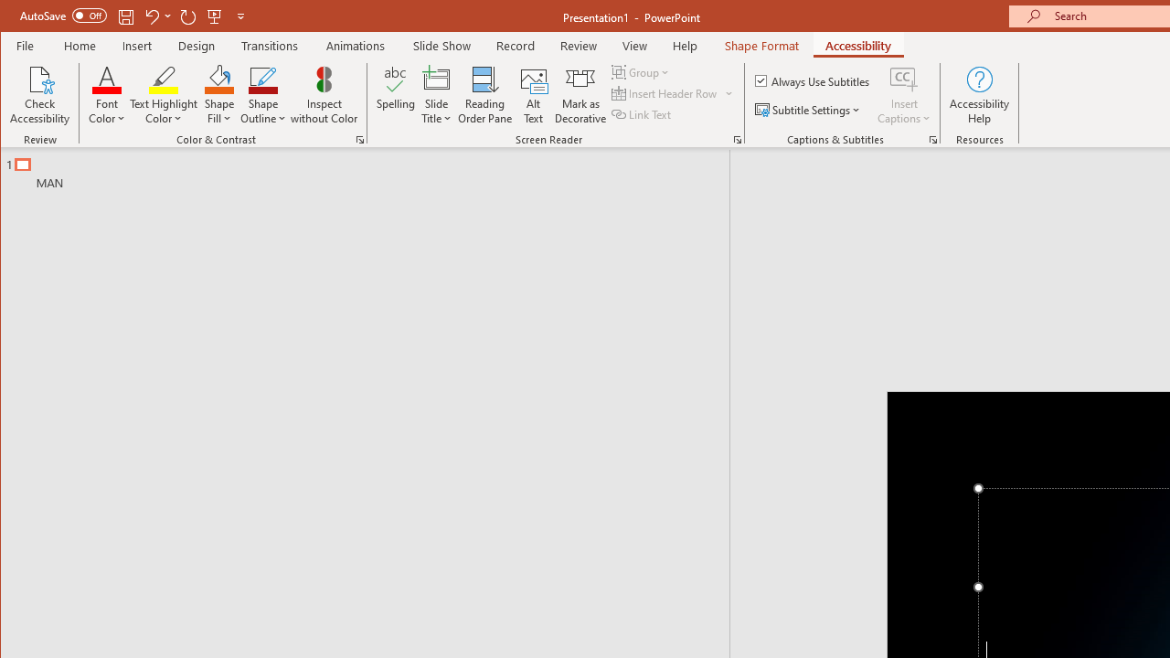  What do you see at coordinates (810, 110) in the screenshot?
I see `Subtitle Settings` at bounding box center [810, 110].